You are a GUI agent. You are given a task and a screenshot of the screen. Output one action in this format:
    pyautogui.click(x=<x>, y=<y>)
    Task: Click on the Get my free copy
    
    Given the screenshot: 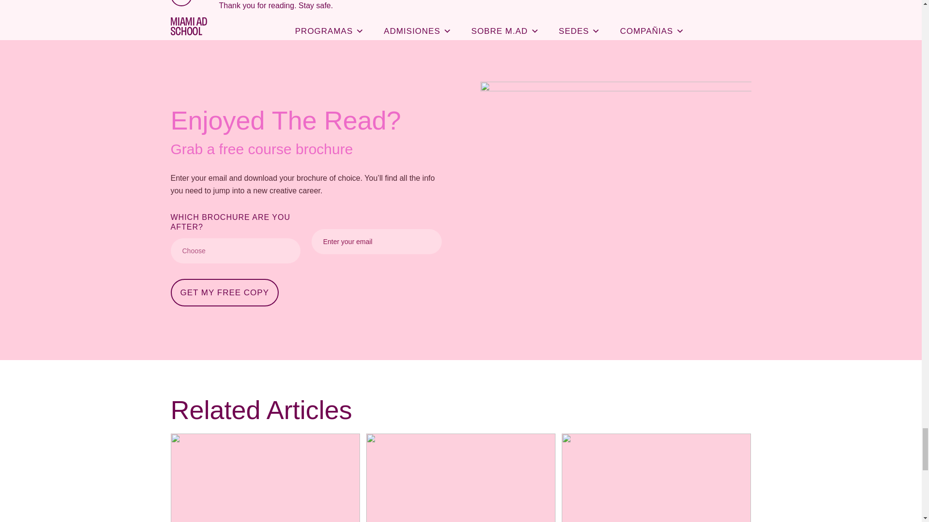 What is the action you would take?
    pyautogui.click(x=225, y=292)
    